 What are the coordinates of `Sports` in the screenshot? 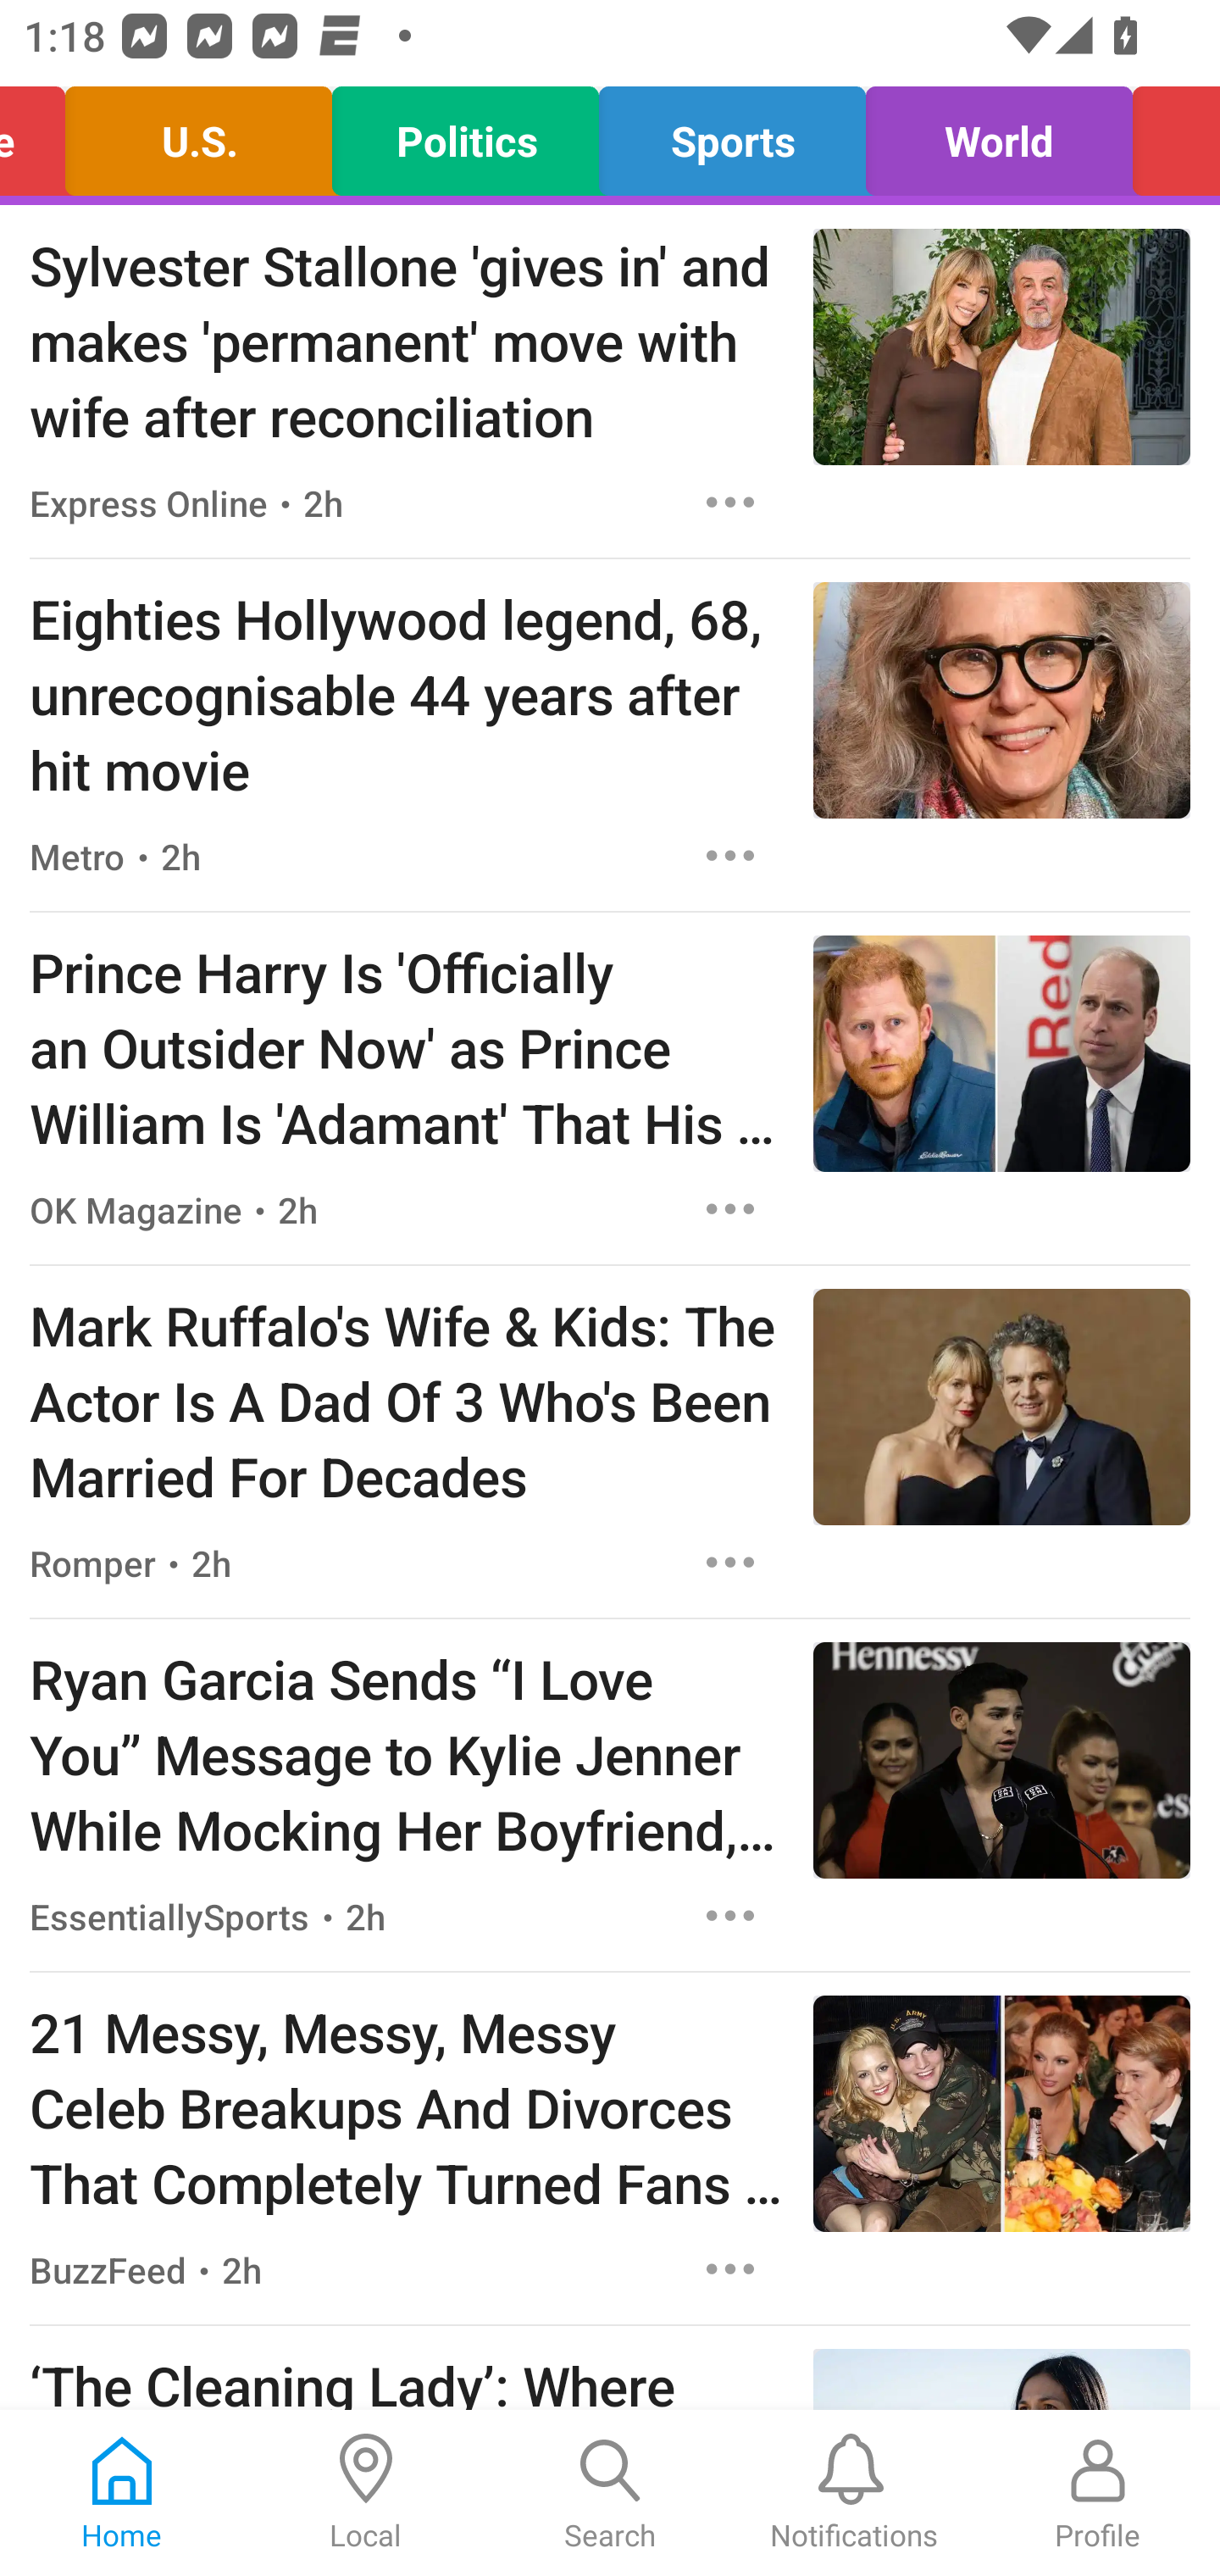 It's located at (732, 134).